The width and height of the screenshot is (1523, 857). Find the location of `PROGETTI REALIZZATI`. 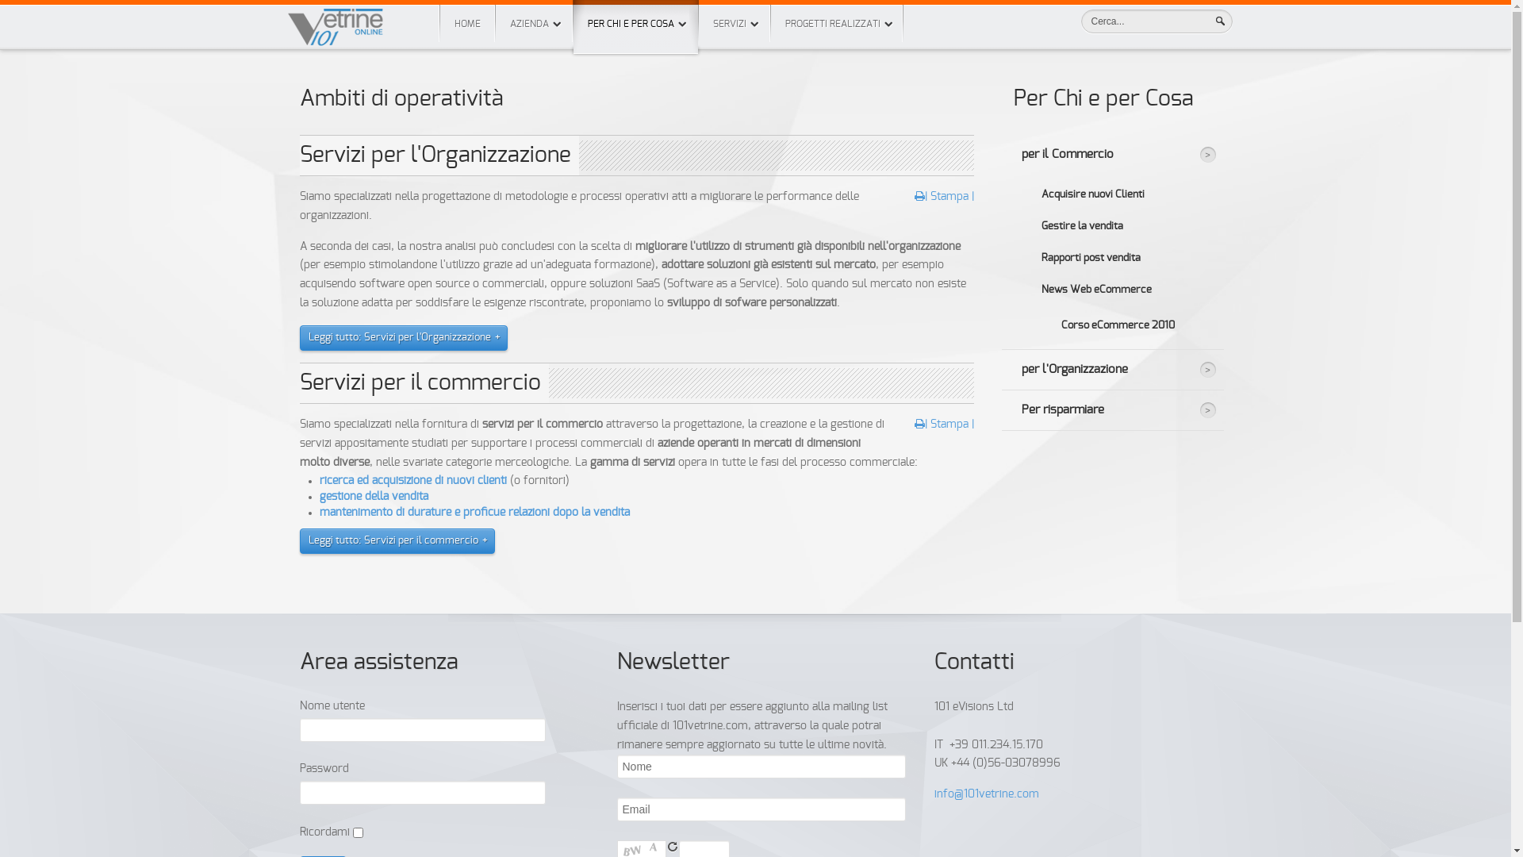

PROGETTI REALIZZATI is located at coordinates (838, 24).